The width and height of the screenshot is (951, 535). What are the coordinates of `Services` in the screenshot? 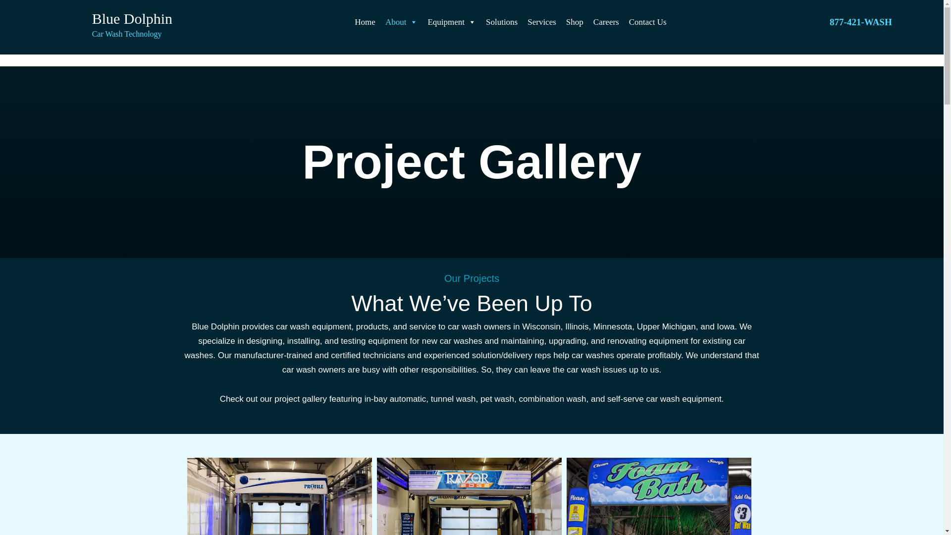 It's located at (575, 22).